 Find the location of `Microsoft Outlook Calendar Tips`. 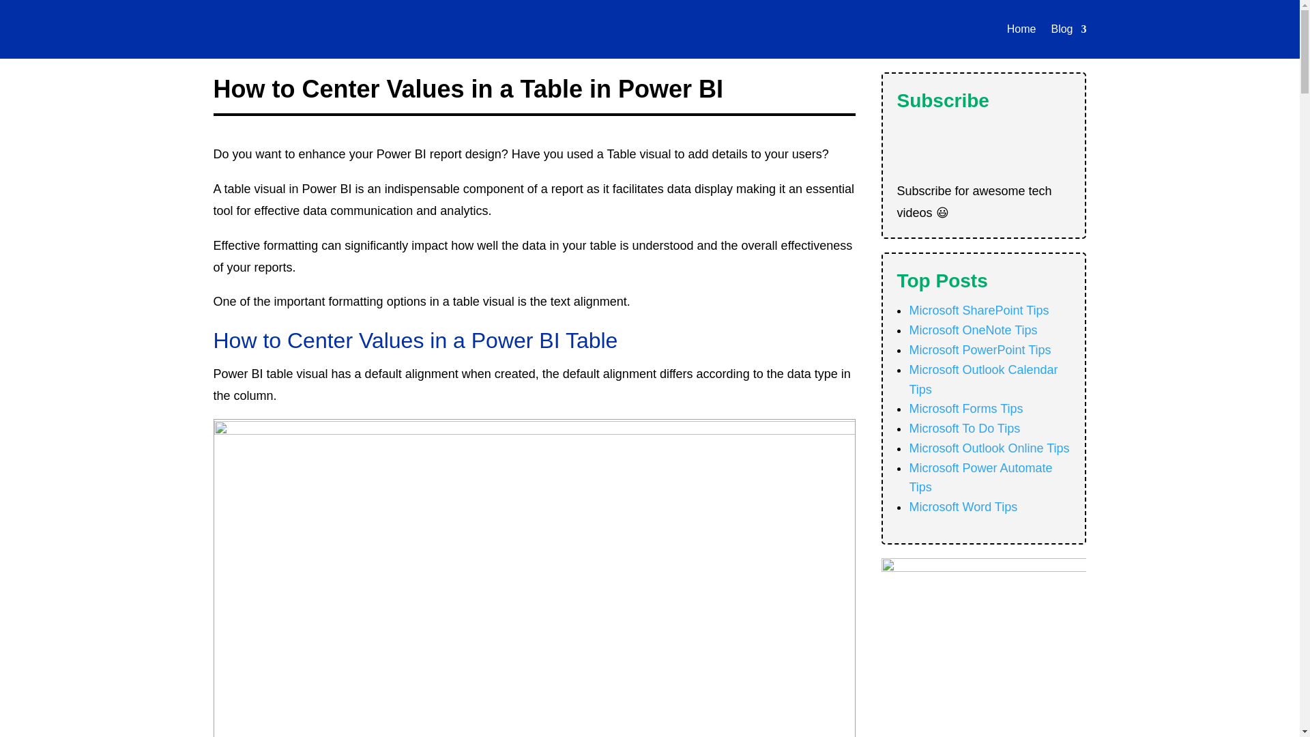

Microsoft Outlook Calendar Tips is located at coordinates (982, 379).